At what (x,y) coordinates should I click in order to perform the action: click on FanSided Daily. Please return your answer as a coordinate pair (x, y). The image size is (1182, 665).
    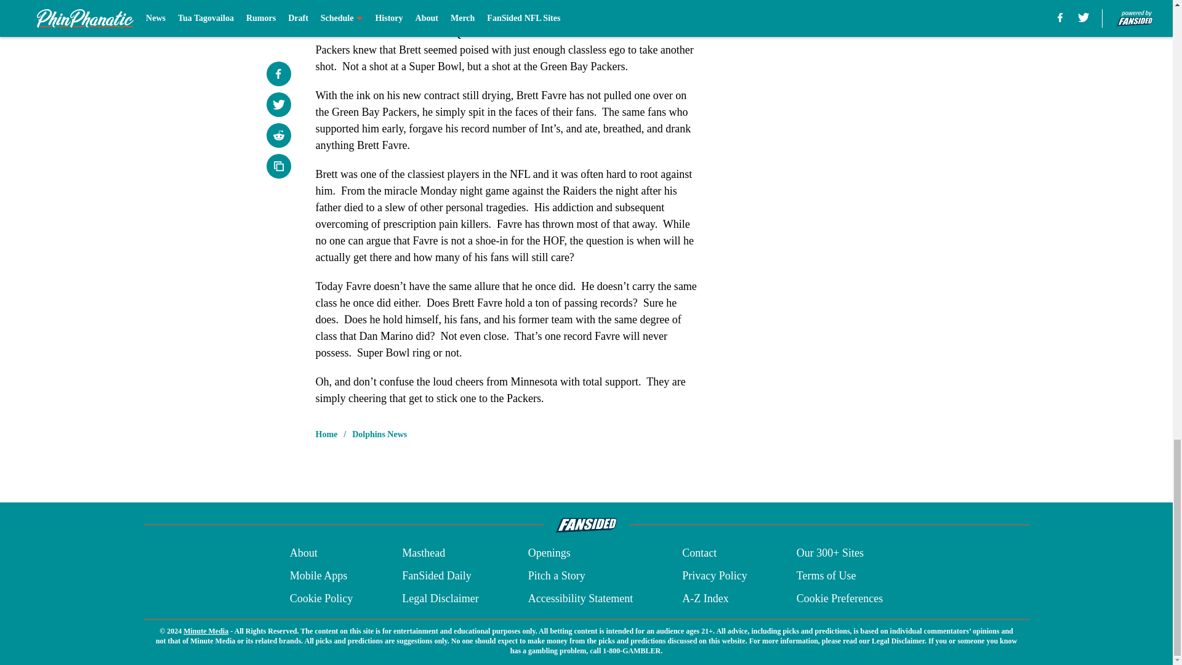
    Looking at the image, I should click on (436, 576).